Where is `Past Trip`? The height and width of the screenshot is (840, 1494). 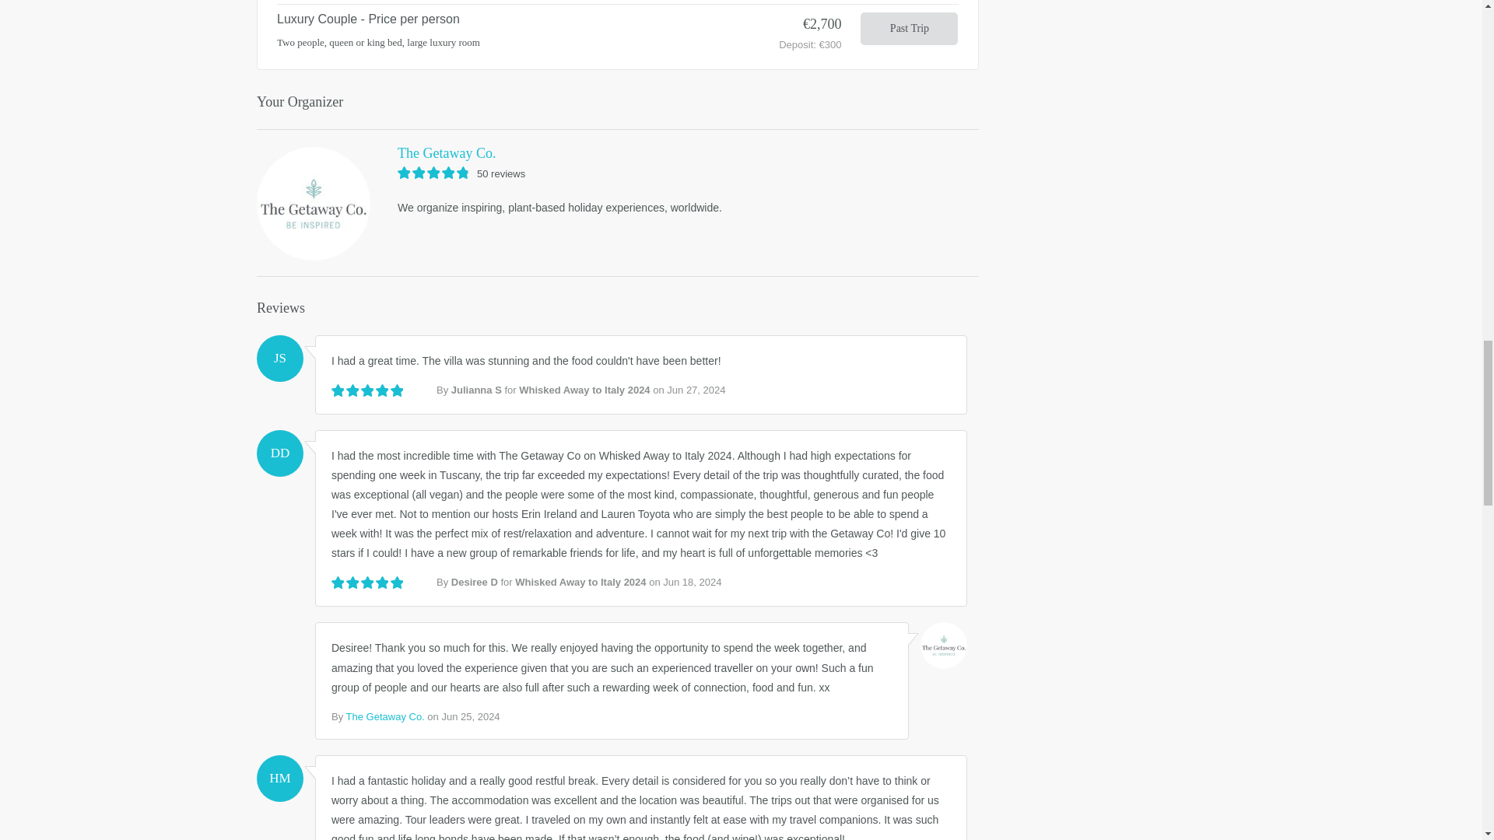 Past Trip is located at coordinates (909, 29).